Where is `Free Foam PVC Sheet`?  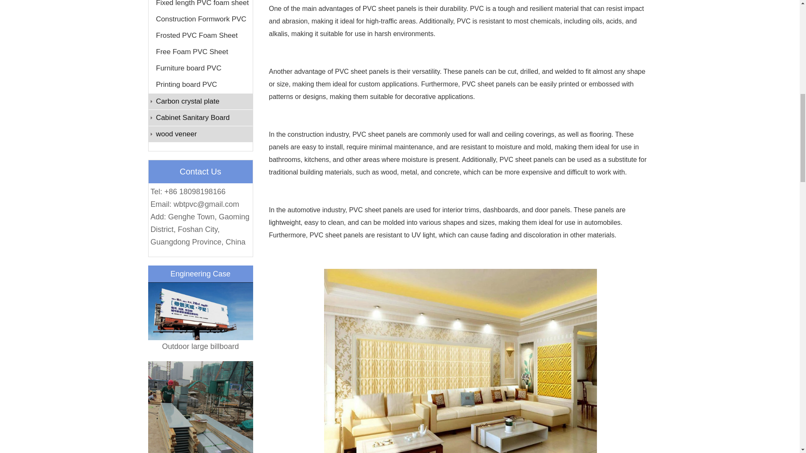 Free Foam PVC Sheet is located at coordinates (201, 52).